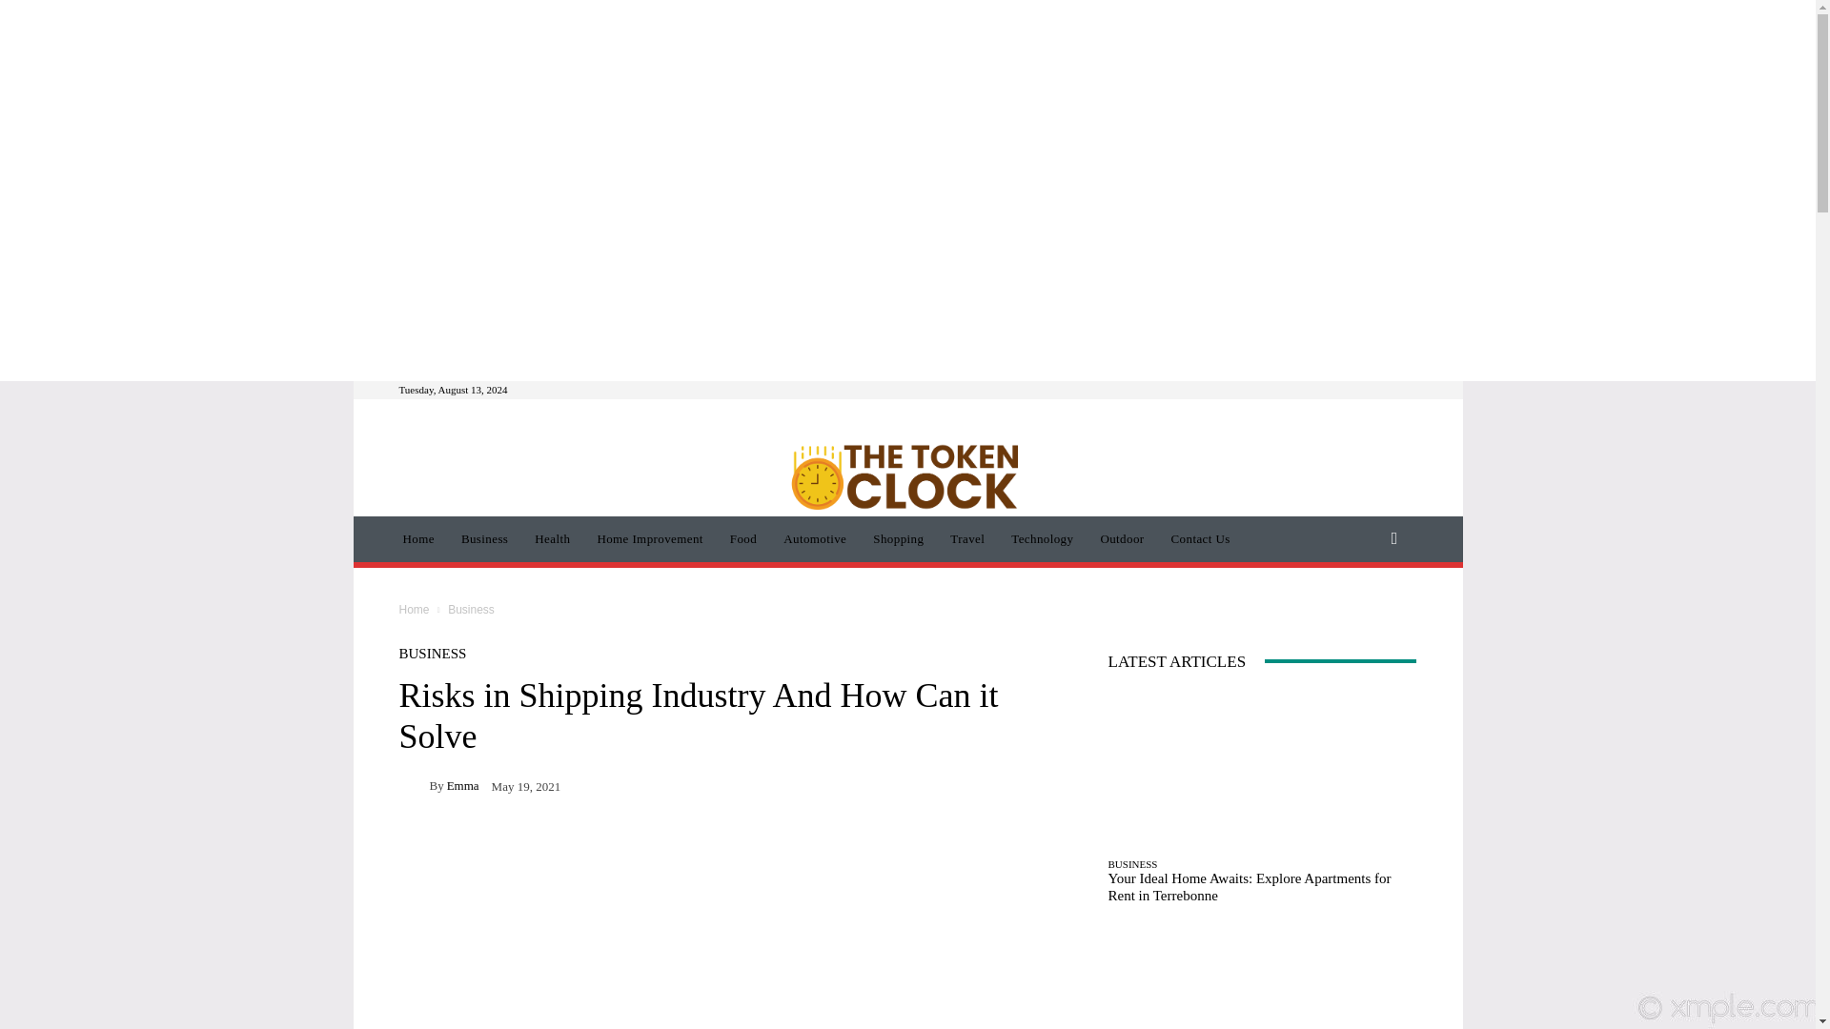  Describe the element at coordinates (553, 539) in the screenshot. I see `Health` at that location.